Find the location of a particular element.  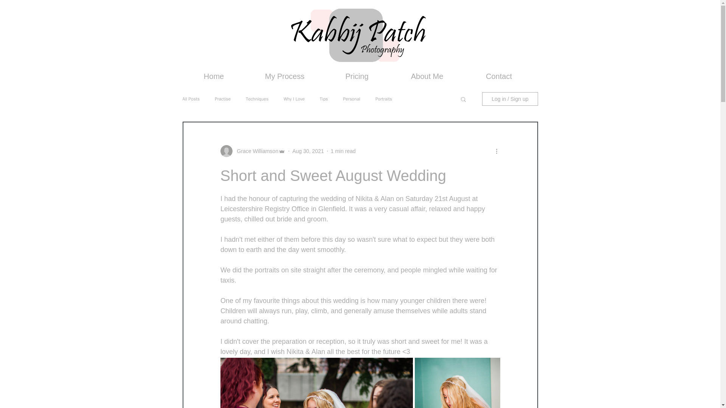

KP-Logo-Transparant.gif is located at coordinates (358, 35).